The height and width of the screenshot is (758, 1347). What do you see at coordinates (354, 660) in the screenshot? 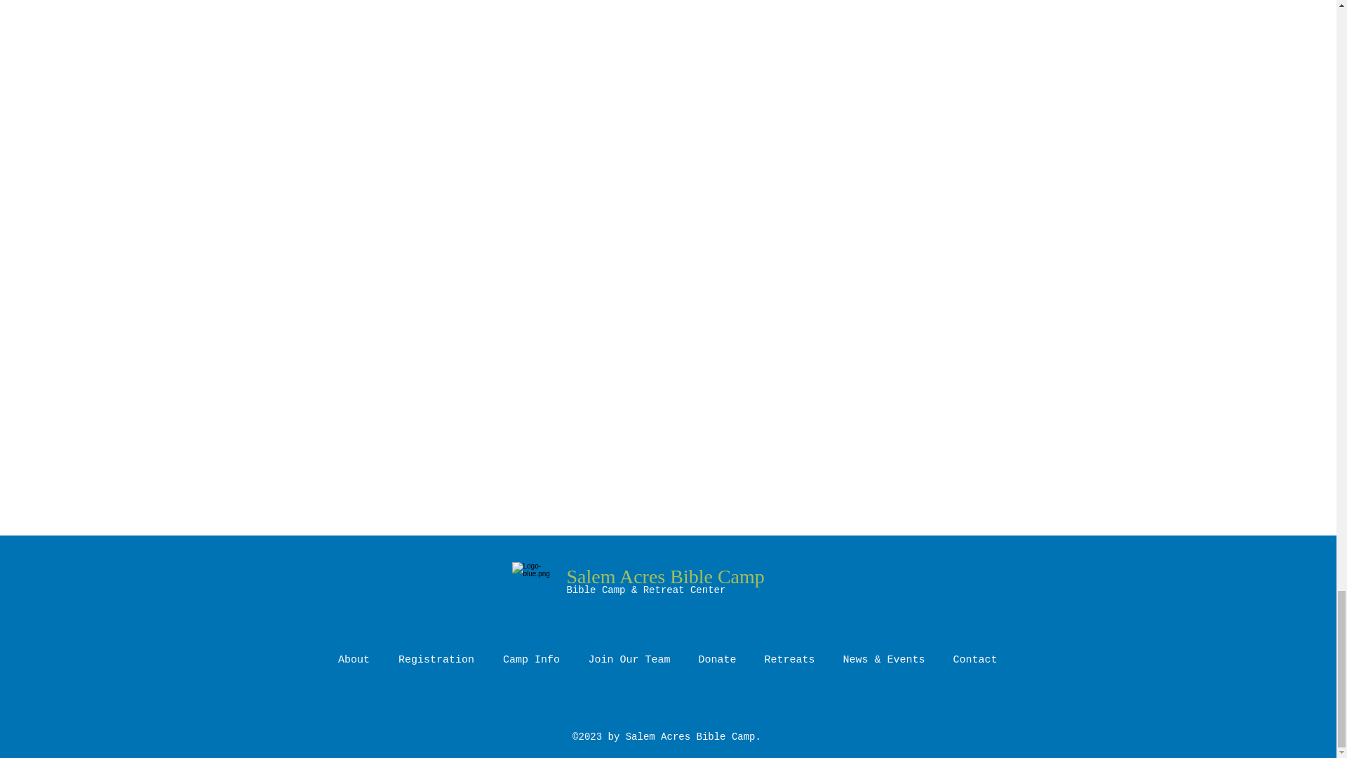
I see `About` at bounding box center [354, 660].